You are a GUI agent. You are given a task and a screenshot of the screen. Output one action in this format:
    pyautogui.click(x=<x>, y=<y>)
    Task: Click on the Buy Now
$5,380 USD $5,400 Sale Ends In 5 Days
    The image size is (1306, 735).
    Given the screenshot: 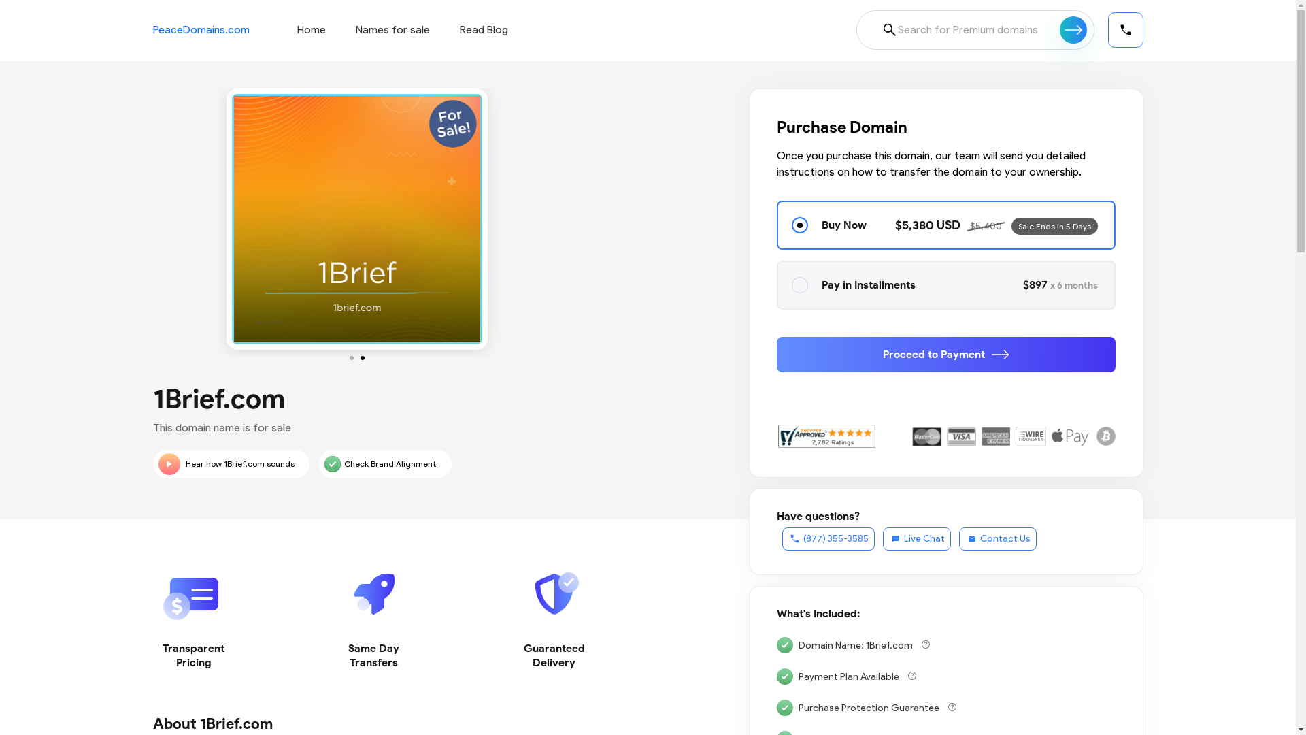 What is the action you would take?
    pyautogui.click(x=946, y=225)
    